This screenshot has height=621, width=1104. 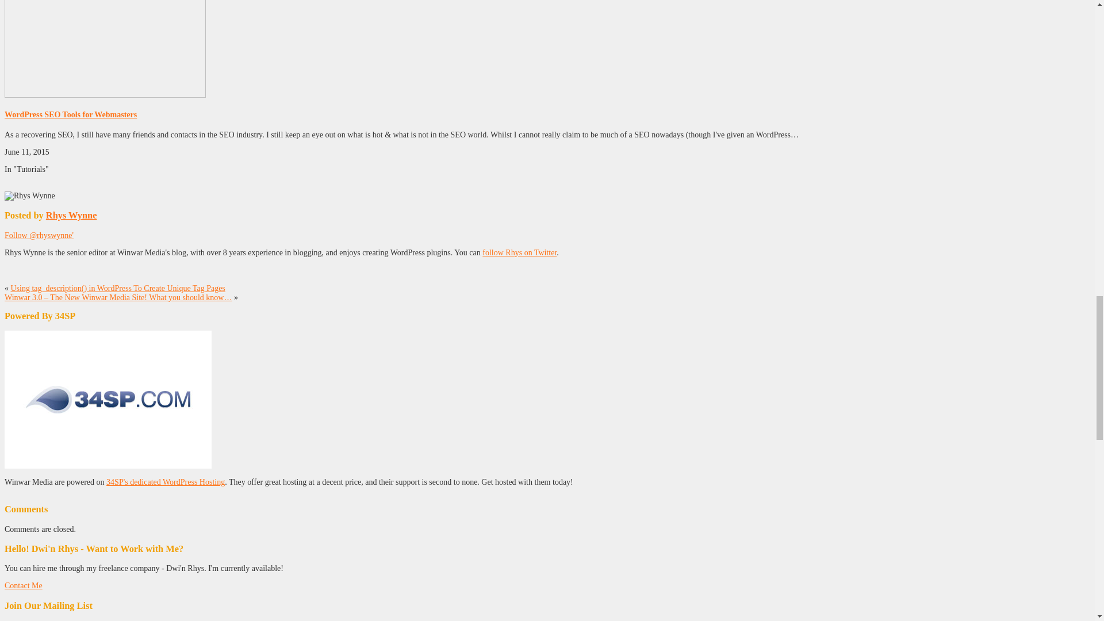 I want to click on WordPress SEO Tools for Webmasters, so click(x=70, y=115).